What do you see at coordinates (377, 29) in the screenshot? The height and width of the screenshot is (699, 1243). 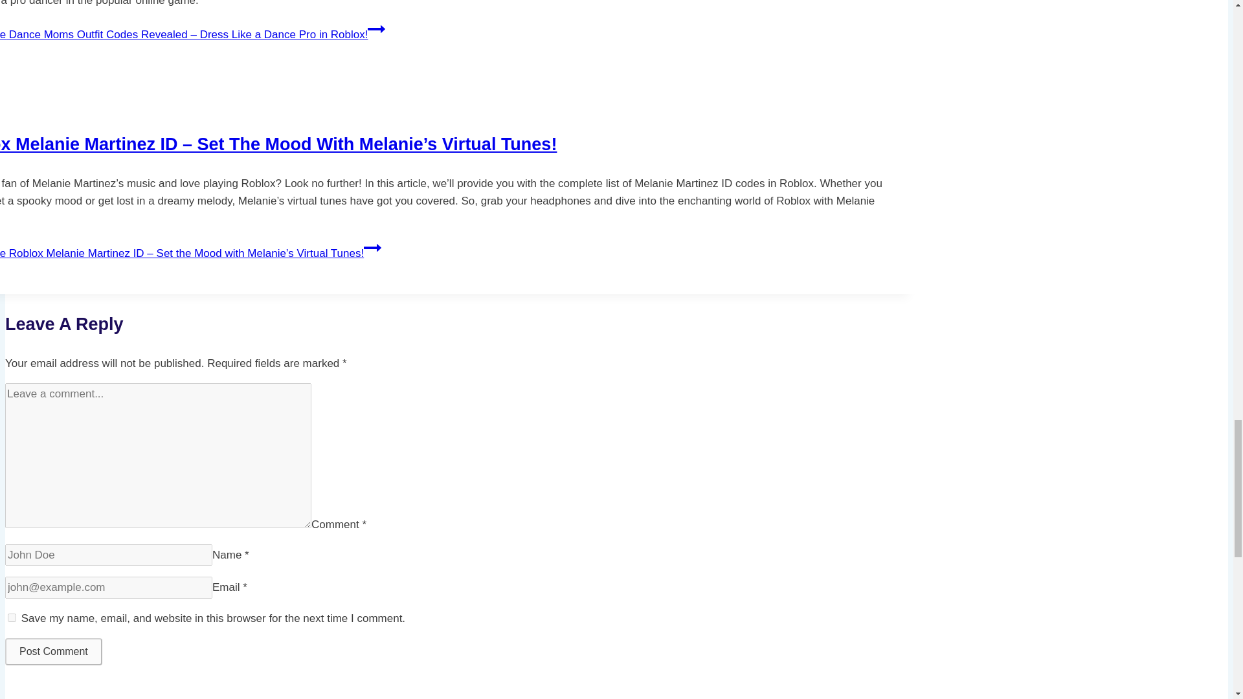 I see `Continue` at bounding box center [377, 29].